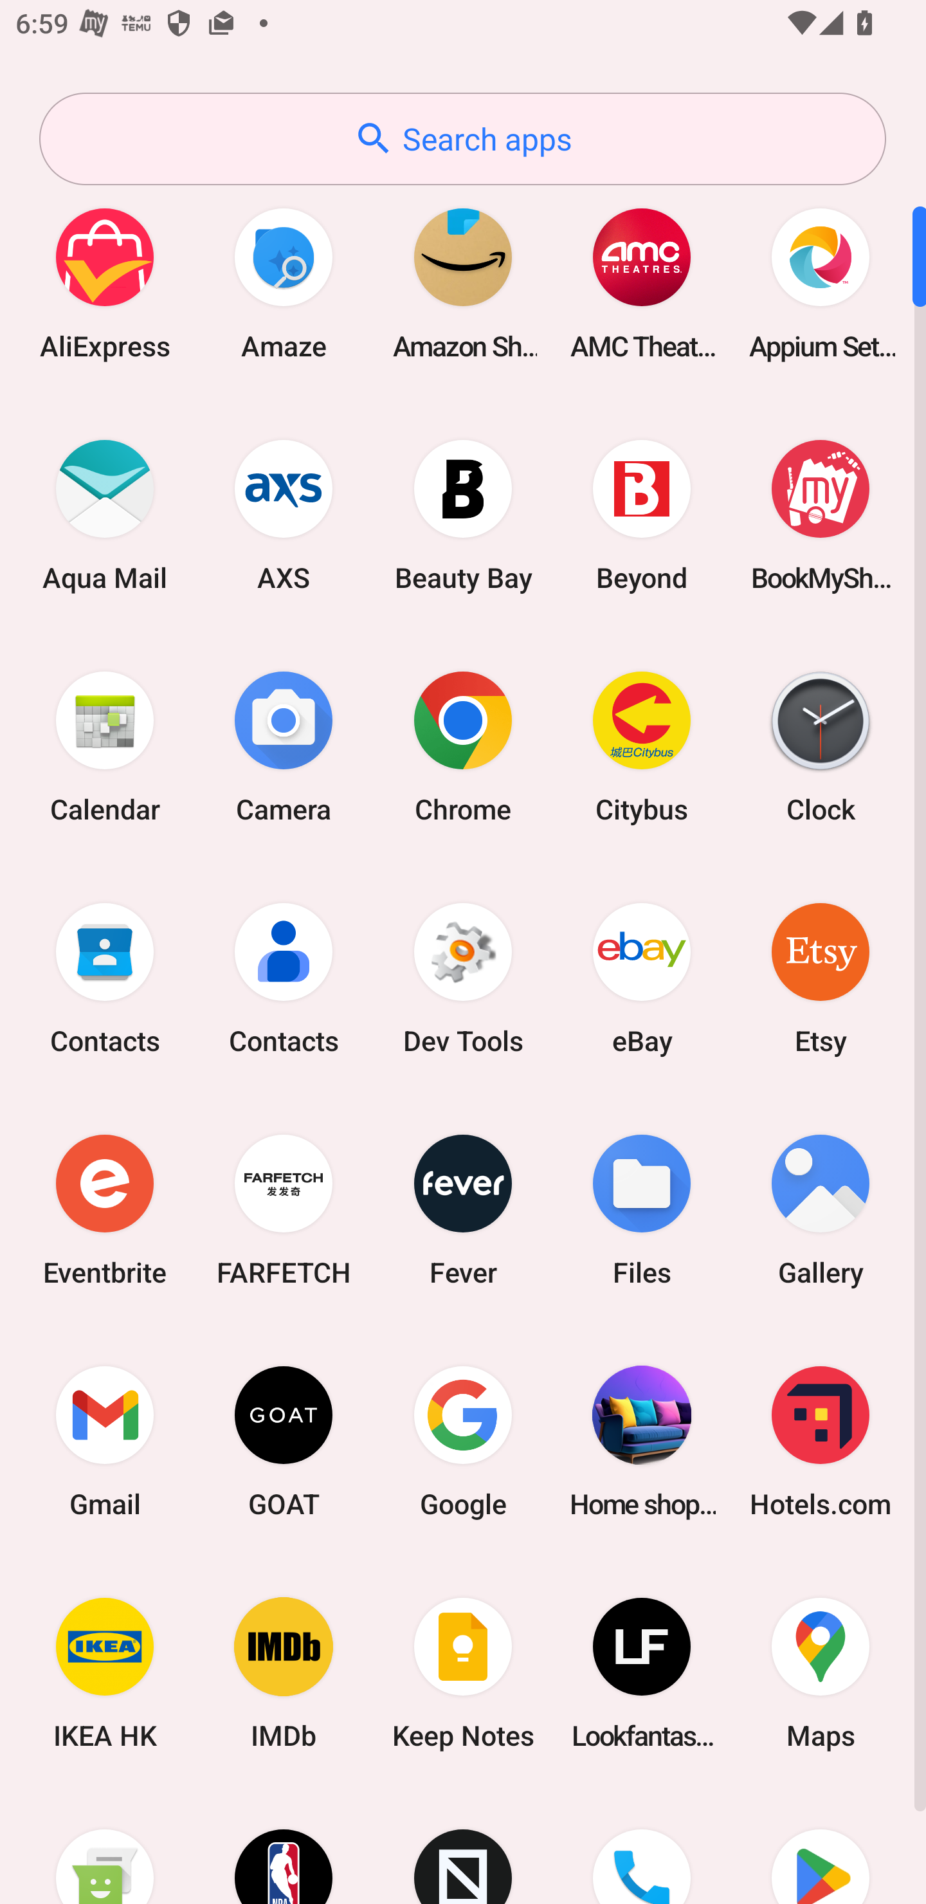 This screenshot has width=926, height=1904. Describe the element at coordinates (463, 1674) in the screenshot. I see `Keep Notes` at that location.